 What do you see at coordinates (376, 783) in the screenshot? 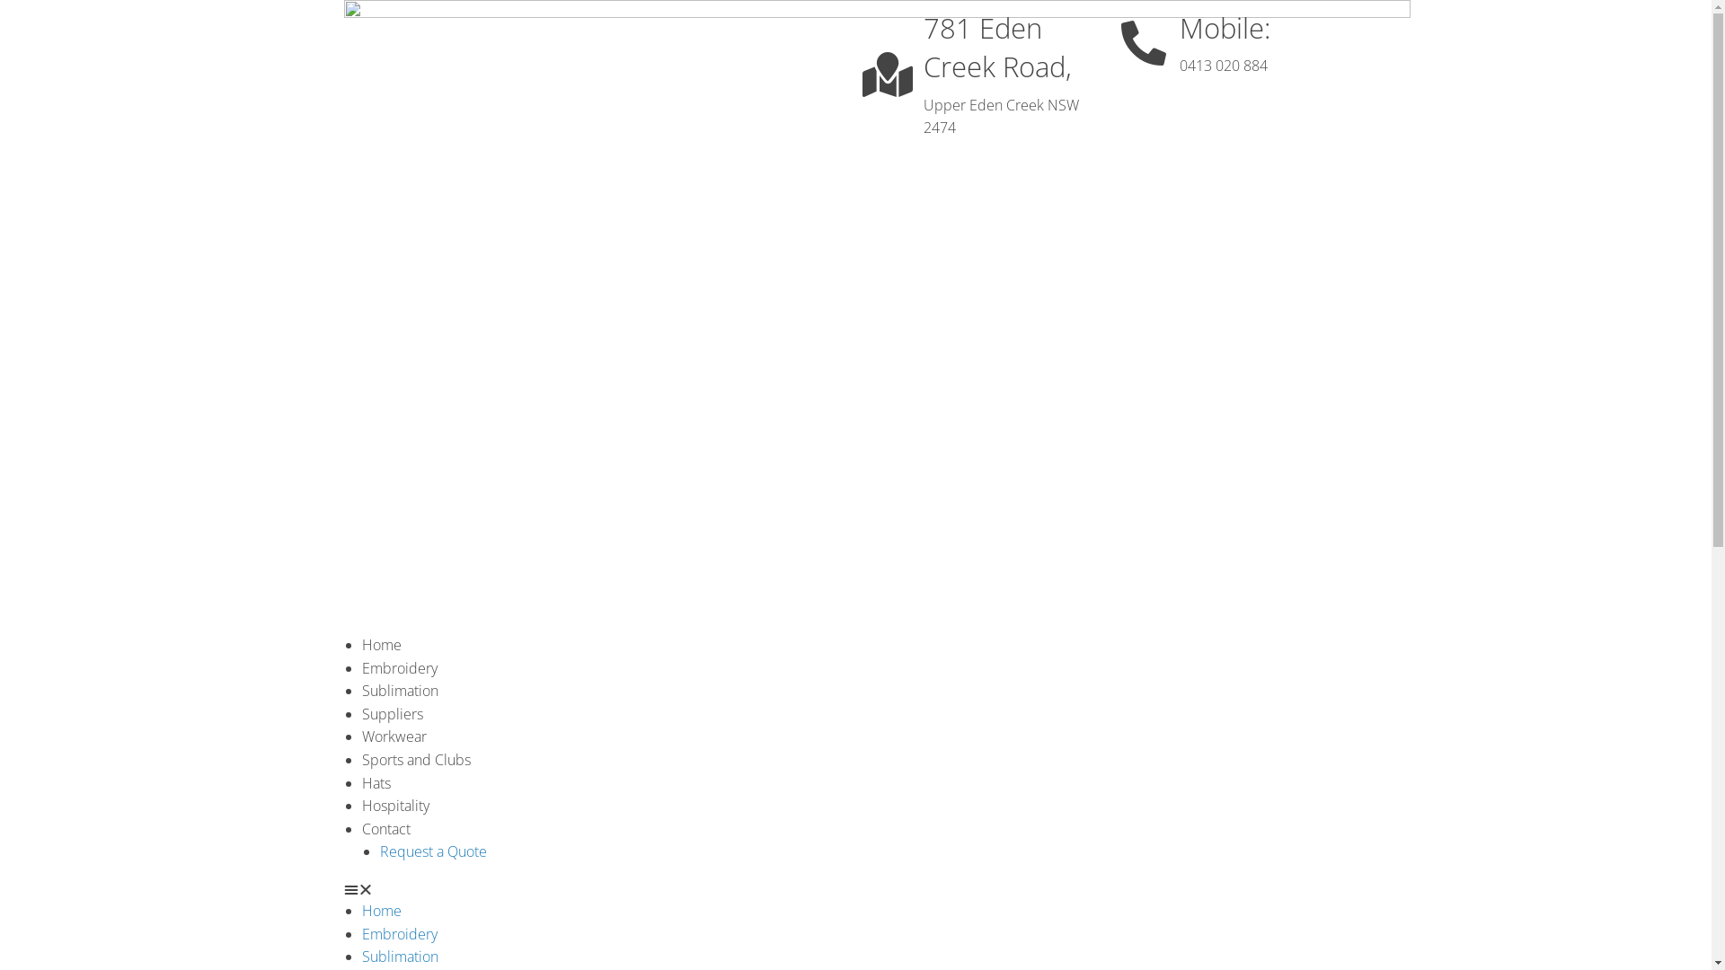
I see `Hats` at bounding box center [376, 783].